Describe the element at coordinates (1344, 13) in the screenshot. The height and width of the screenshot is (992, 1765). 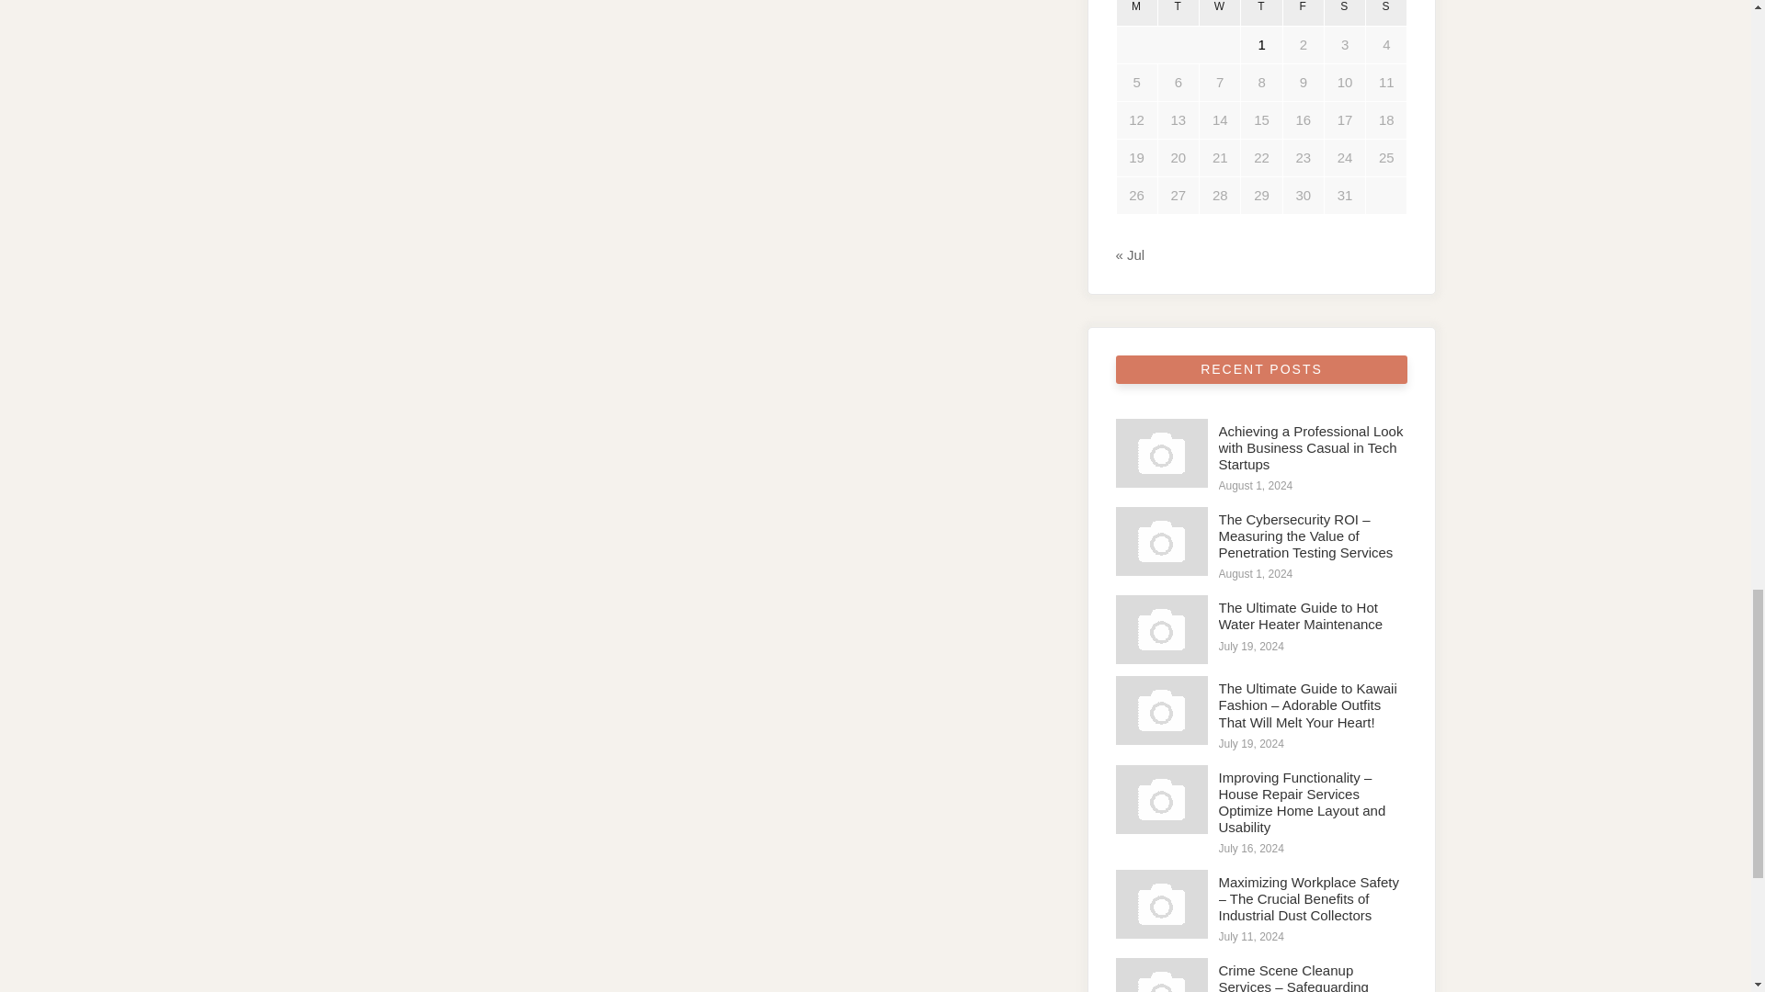
I see `Saturday` at that location.